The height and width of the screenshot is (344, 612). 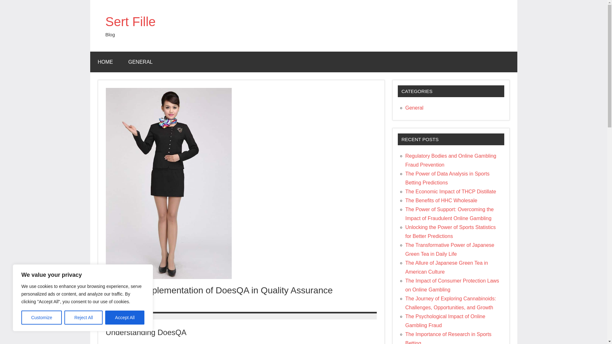 What do you see at coordinates (446, 267) in the screenshot?
I see `The Allure of Japanese Green Tea in American Culture` at bounding box center [446, 267].